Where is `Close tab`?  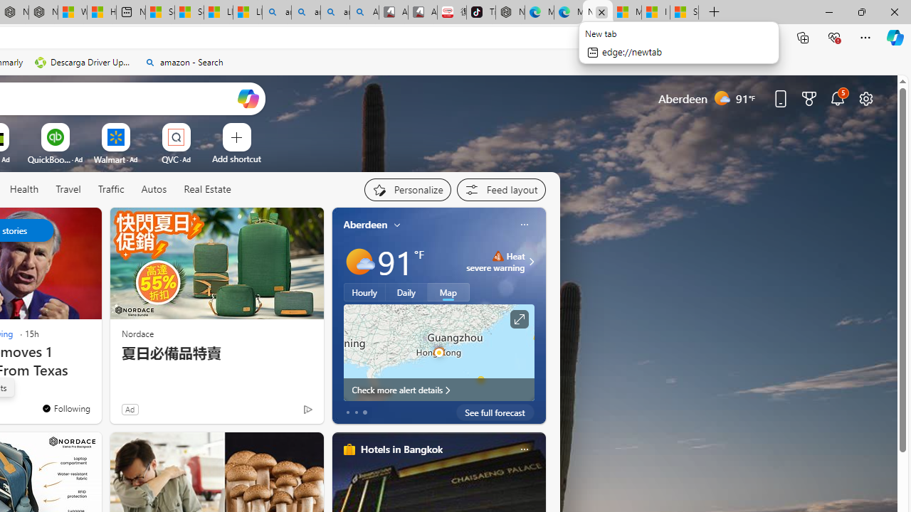
Close tab is located at coordinates (601, 11).